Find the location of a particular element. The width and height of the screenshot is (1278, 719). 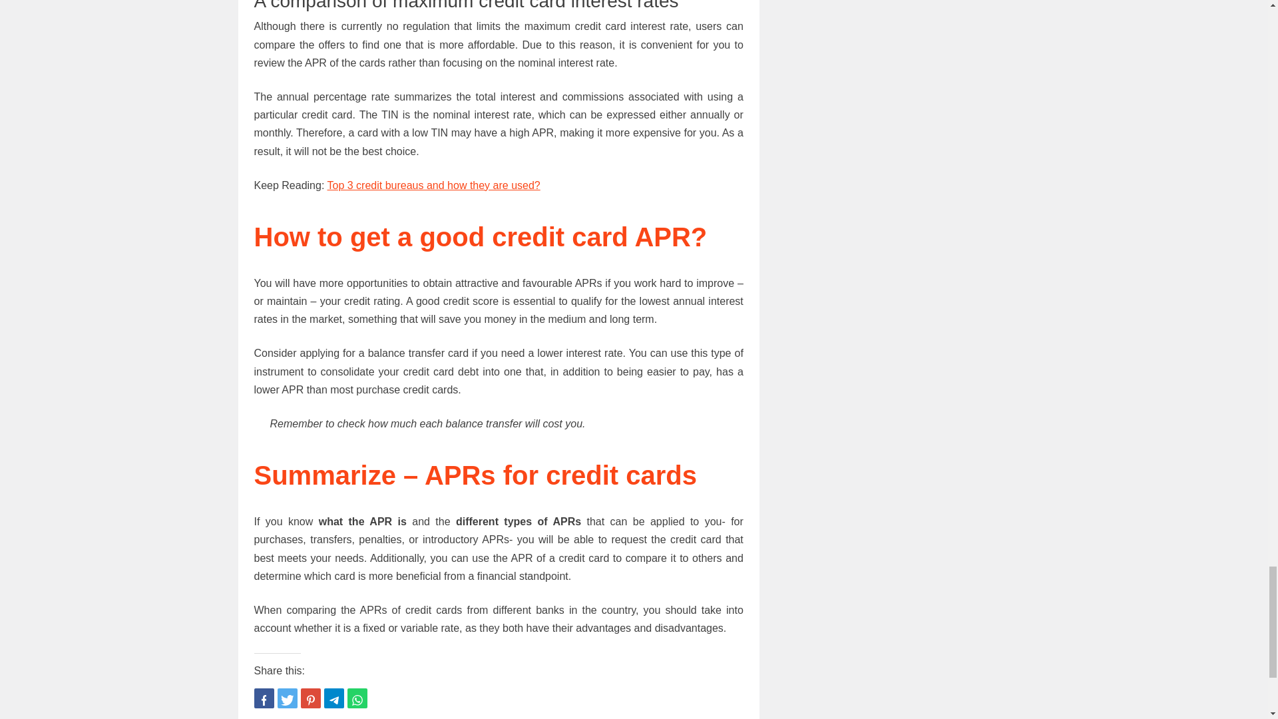

Share this is located at coordinates (264, 698).